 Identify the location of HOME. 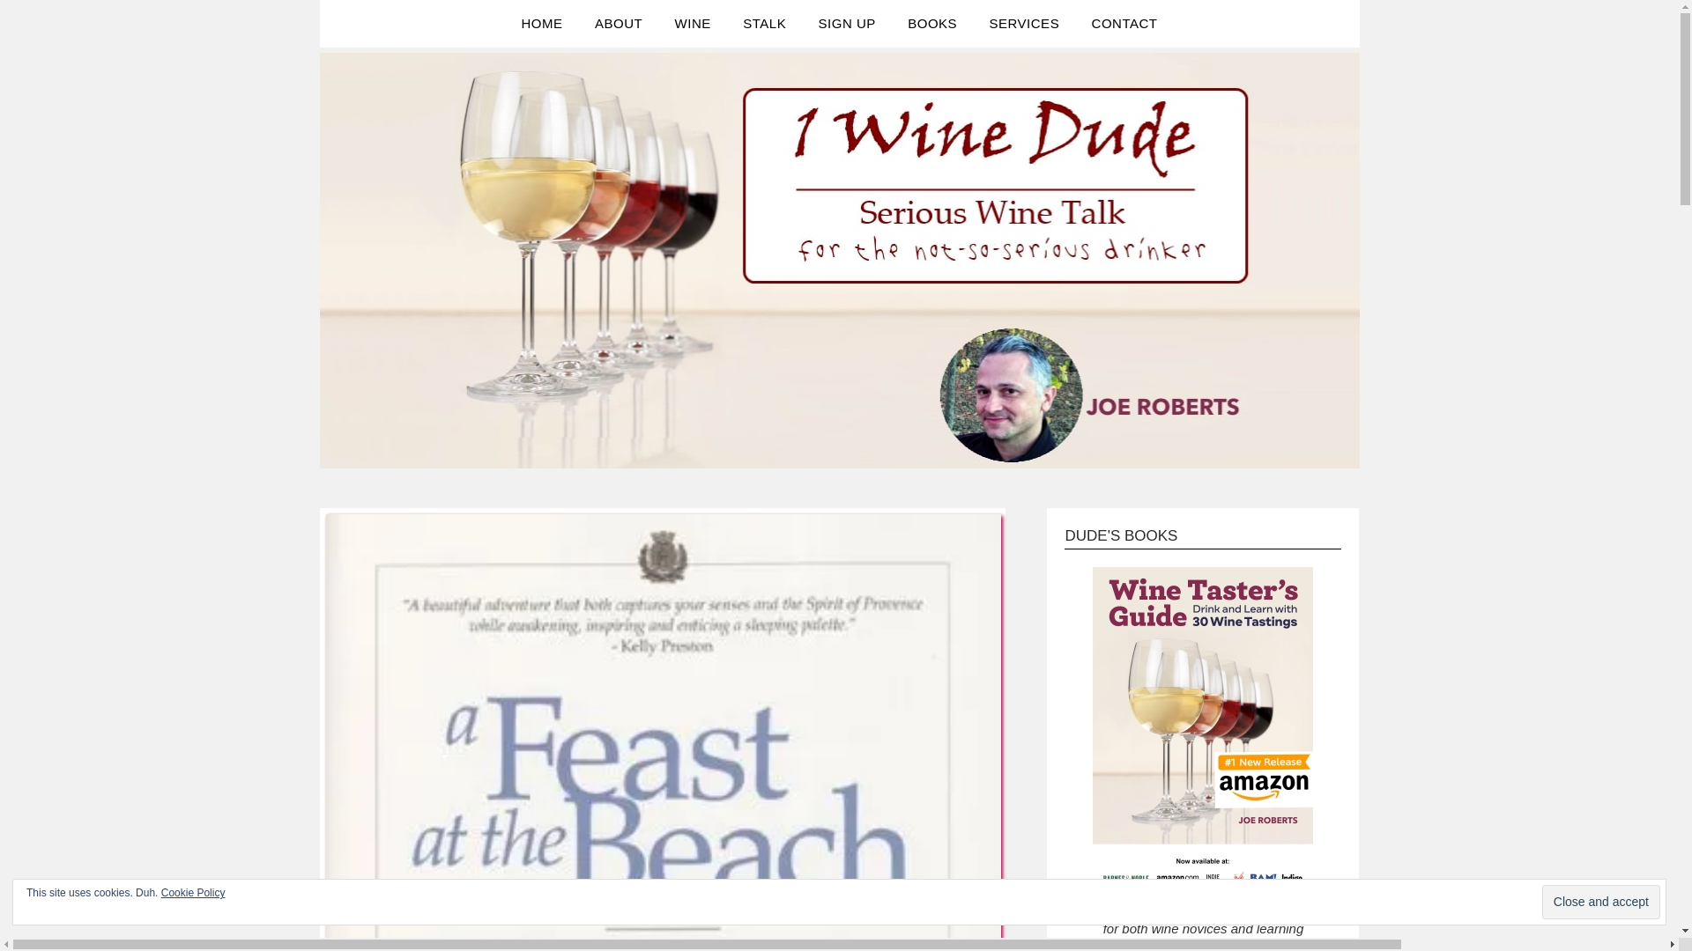
(542, 24).